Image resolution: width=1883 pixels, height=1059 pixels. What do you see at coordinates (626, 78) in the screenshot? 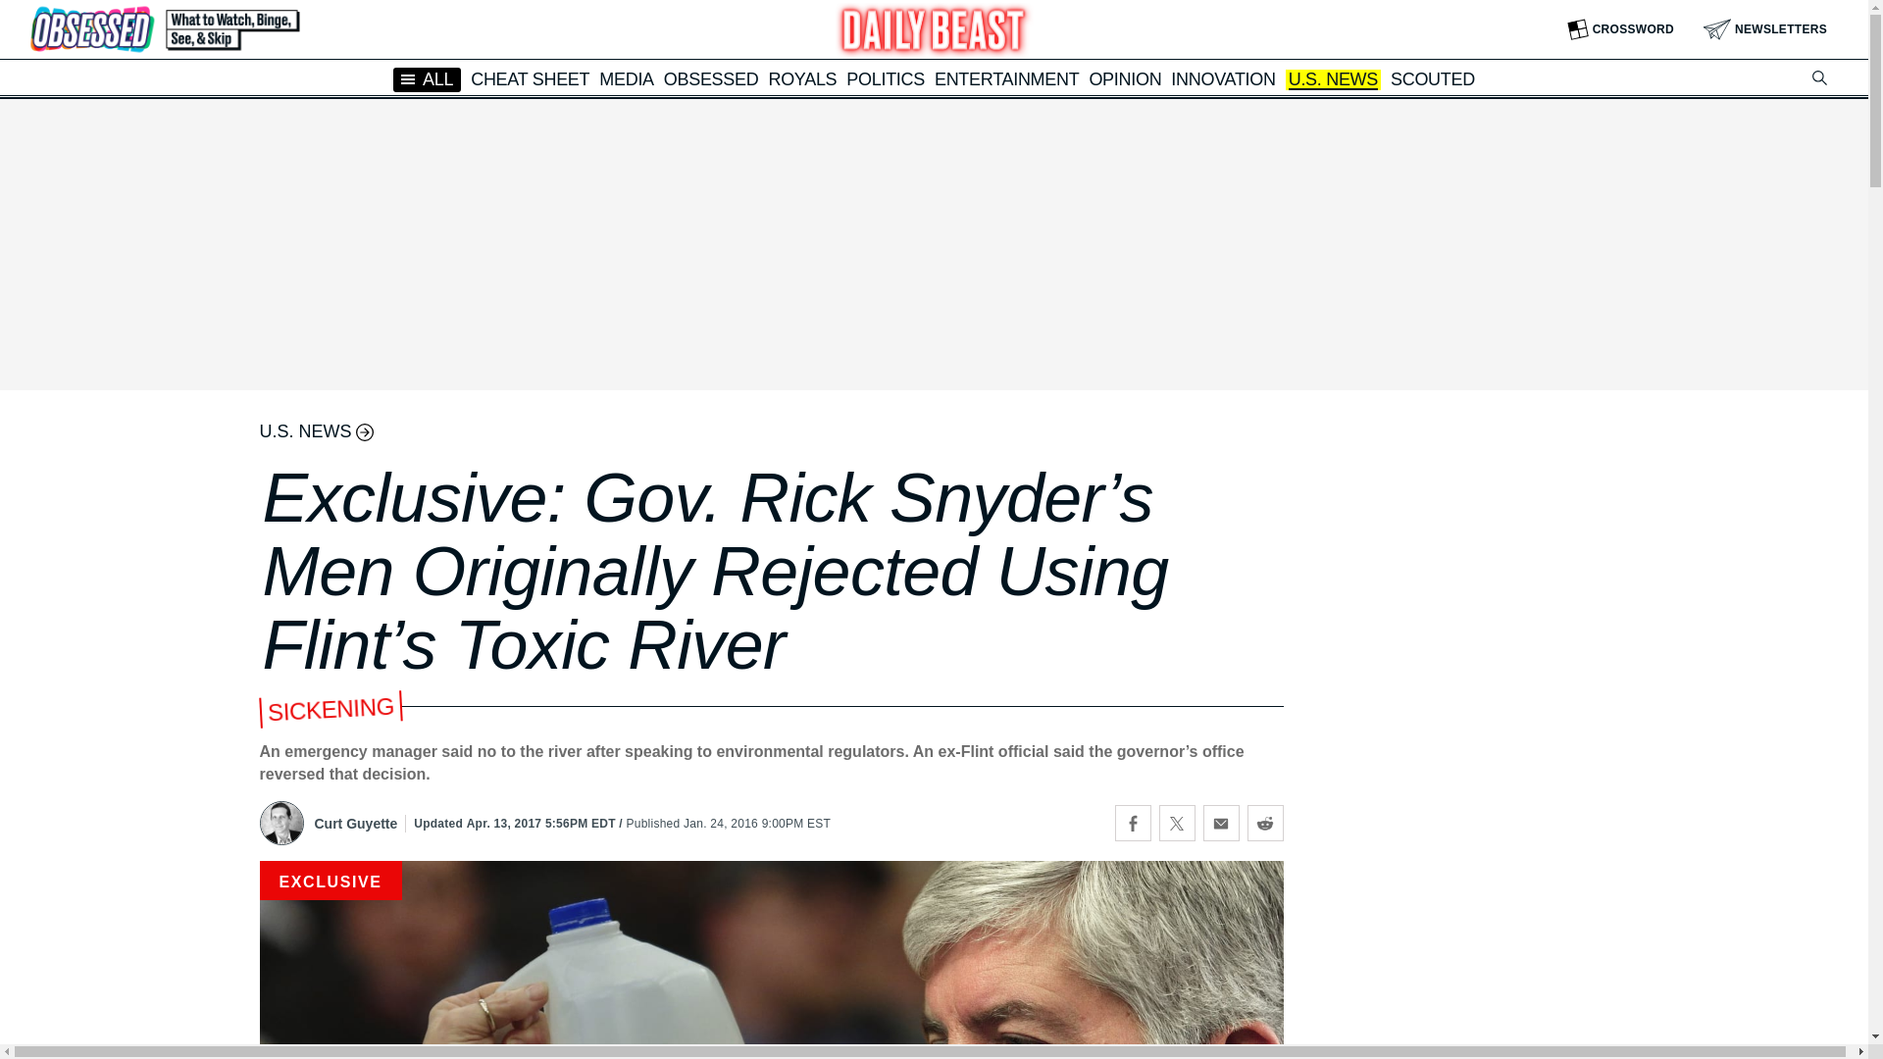
I see `MEDIA` at bounding box center [626, 78].